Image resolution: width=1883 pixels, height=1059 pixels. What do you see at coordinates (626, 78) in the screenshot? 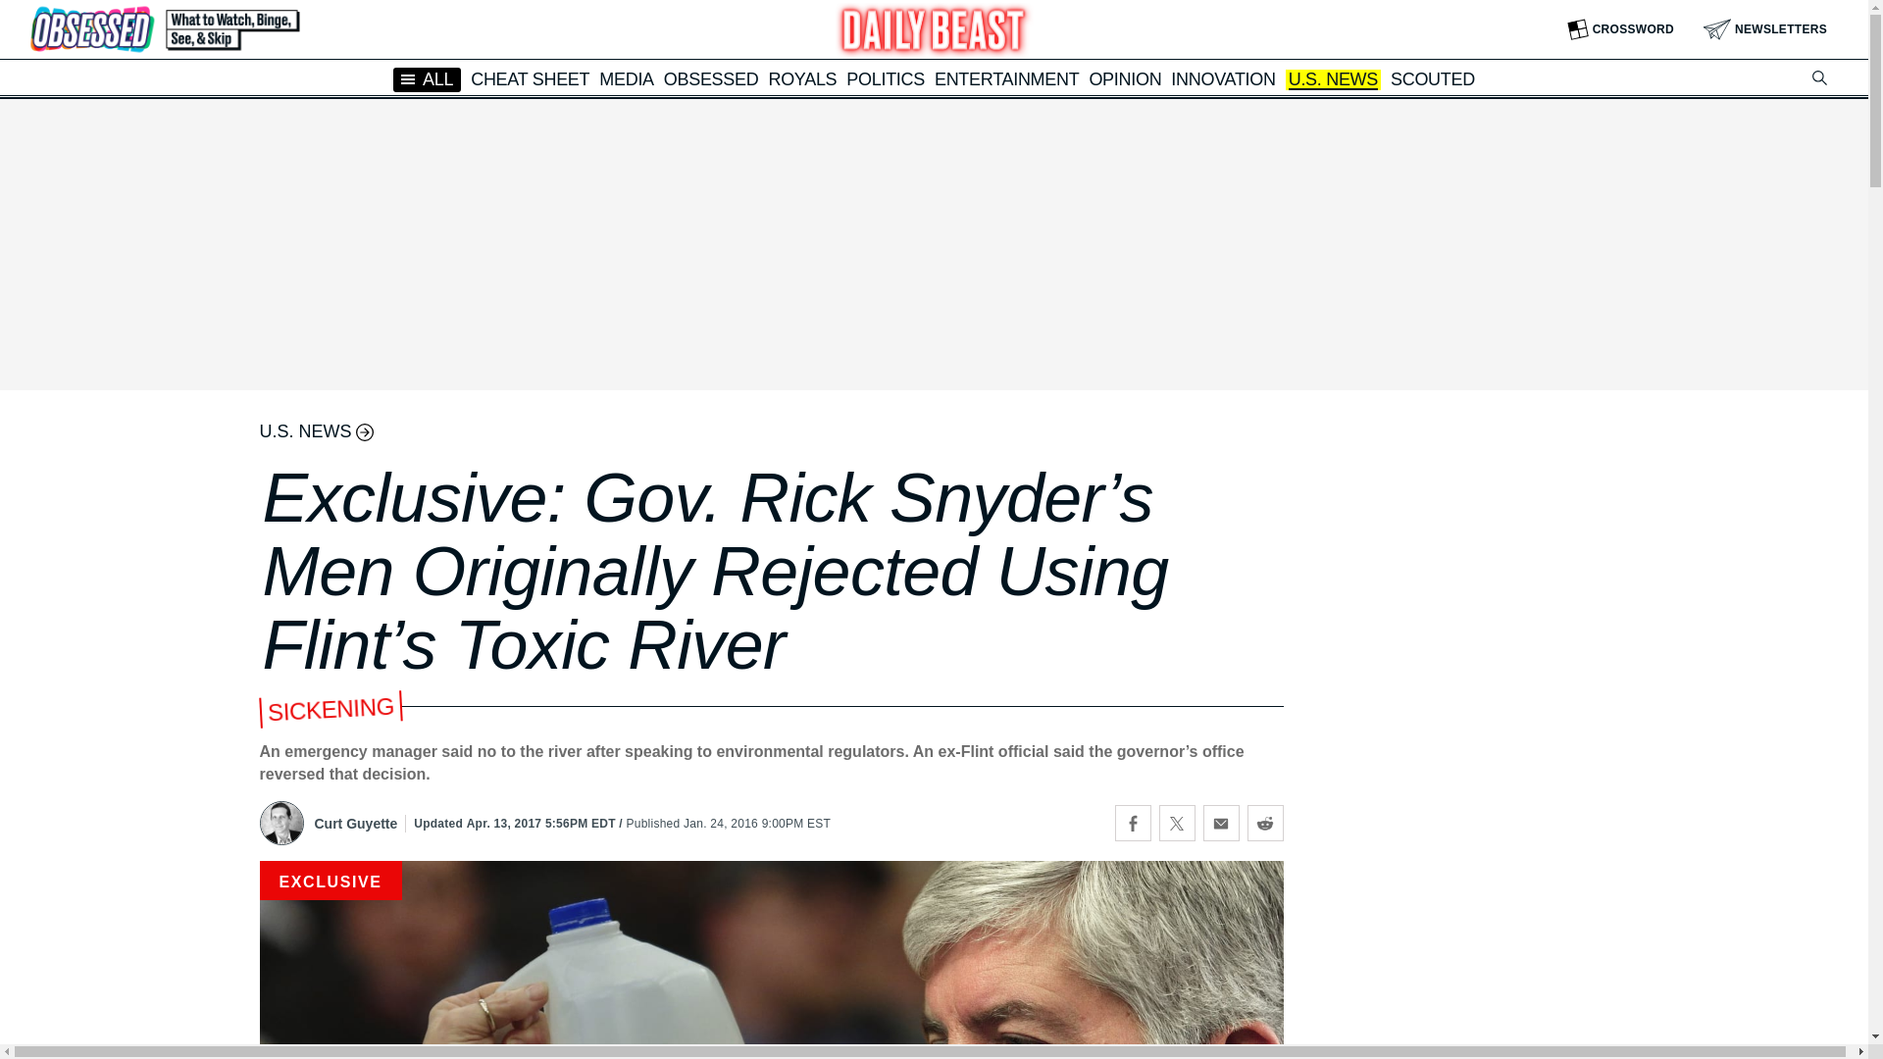
I see `MEDIA` at bounding box center [626, 78].